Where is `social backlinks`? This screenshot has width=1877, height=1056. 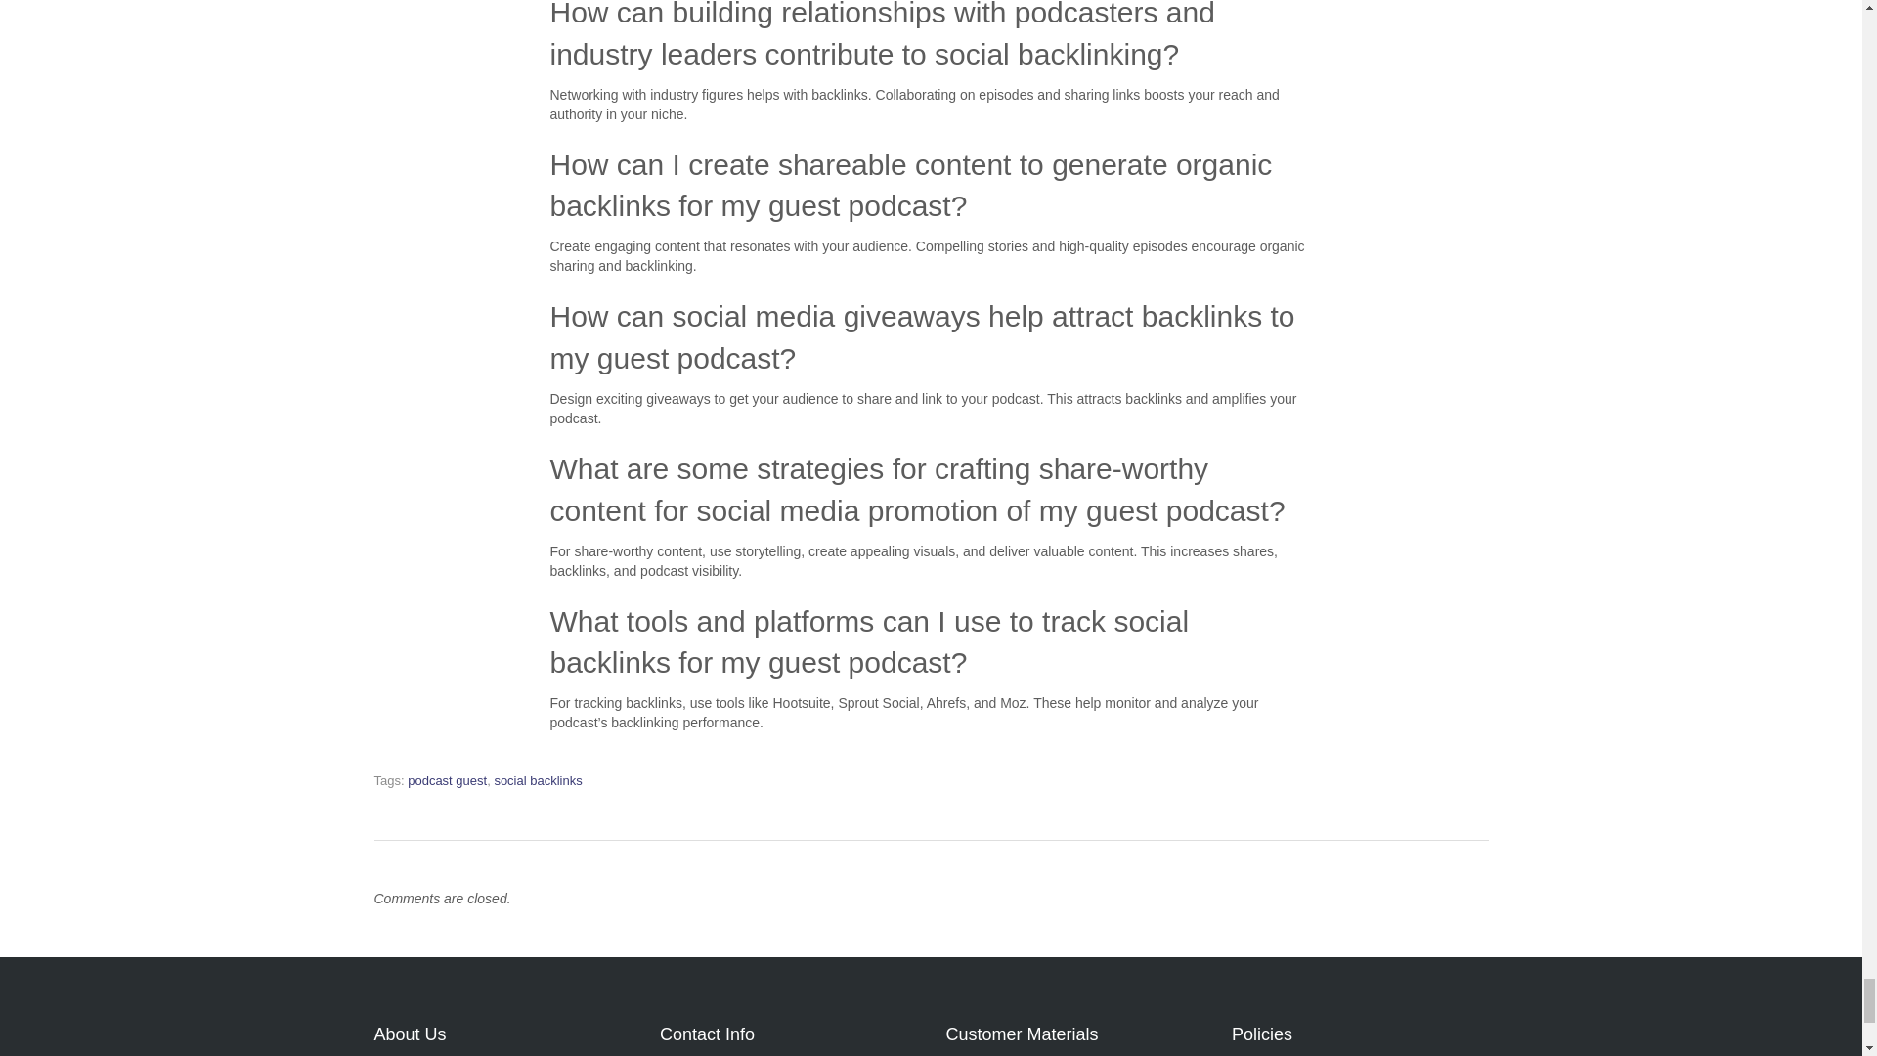
social backlinks is located at coordinates (538, 780).